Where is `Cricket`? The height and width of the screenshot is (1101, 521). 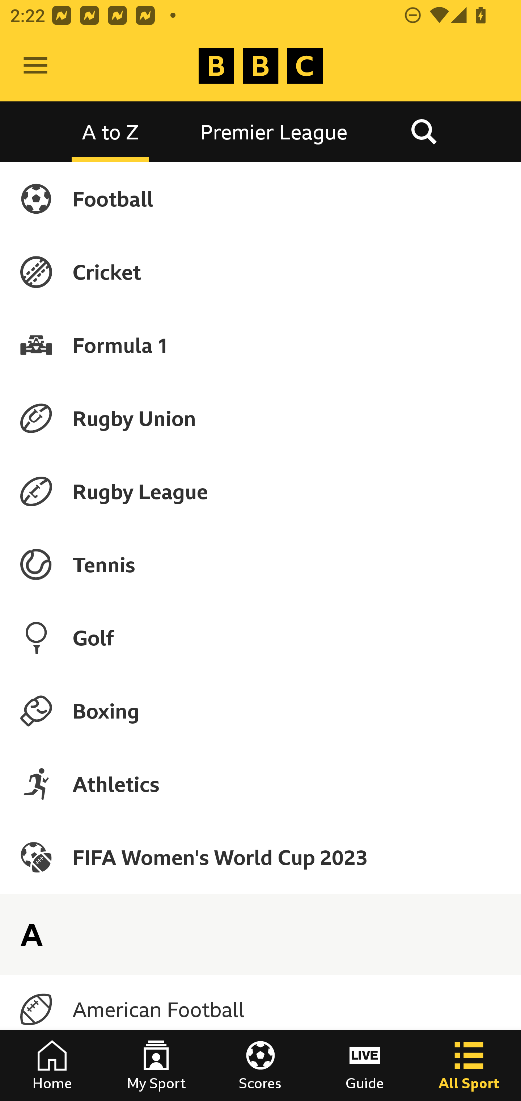
Cricket is located at coordinates (260, 272).